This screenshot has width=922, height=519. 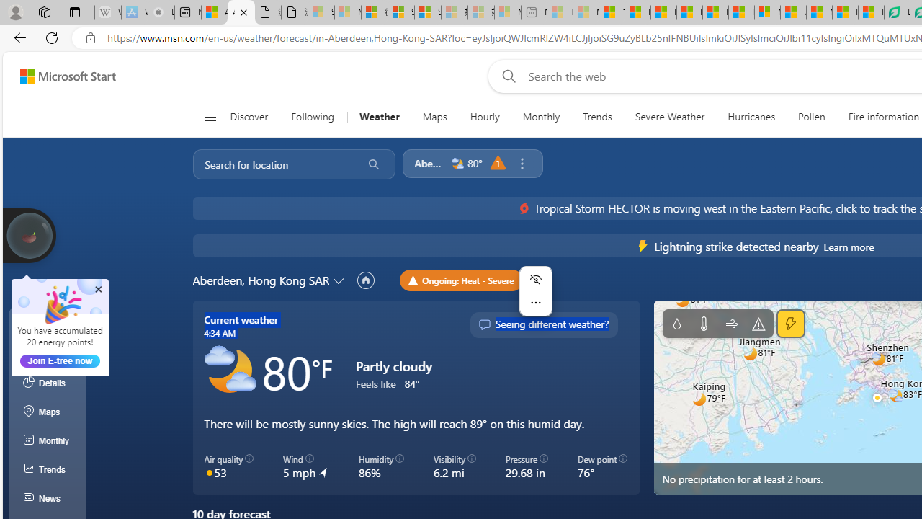 What do you see at coordinates (849, 247) in the screenshot?
I see `Lightning strike detected nearby` at bounding box center [849, 247].